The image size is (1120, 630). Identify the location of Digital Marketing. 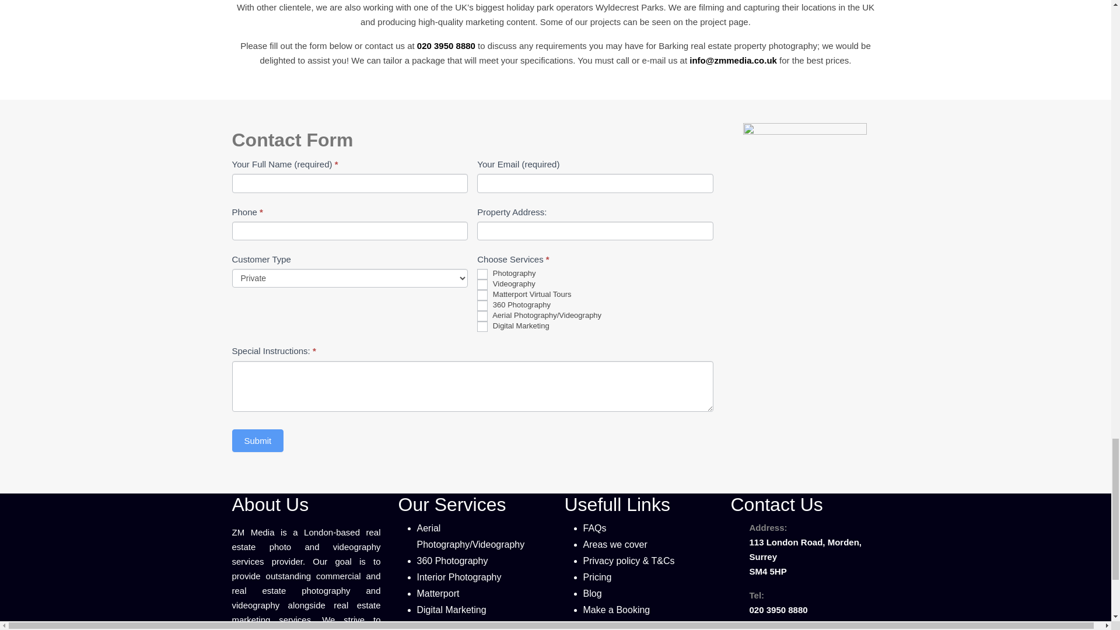
(482, 327).